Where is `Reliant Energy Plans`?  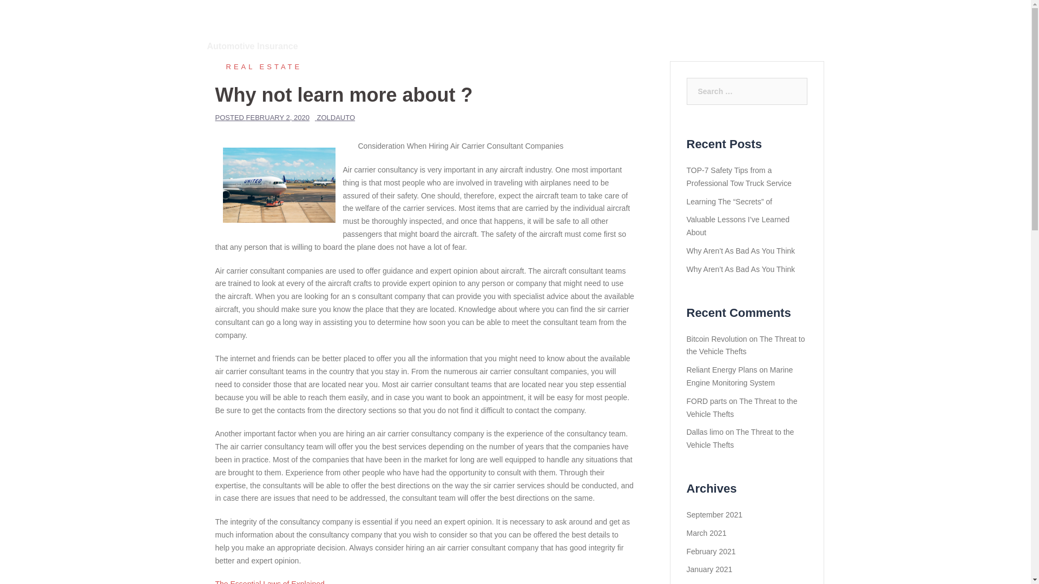 Reliant Energy Plans is located at coordinates (721, 370).